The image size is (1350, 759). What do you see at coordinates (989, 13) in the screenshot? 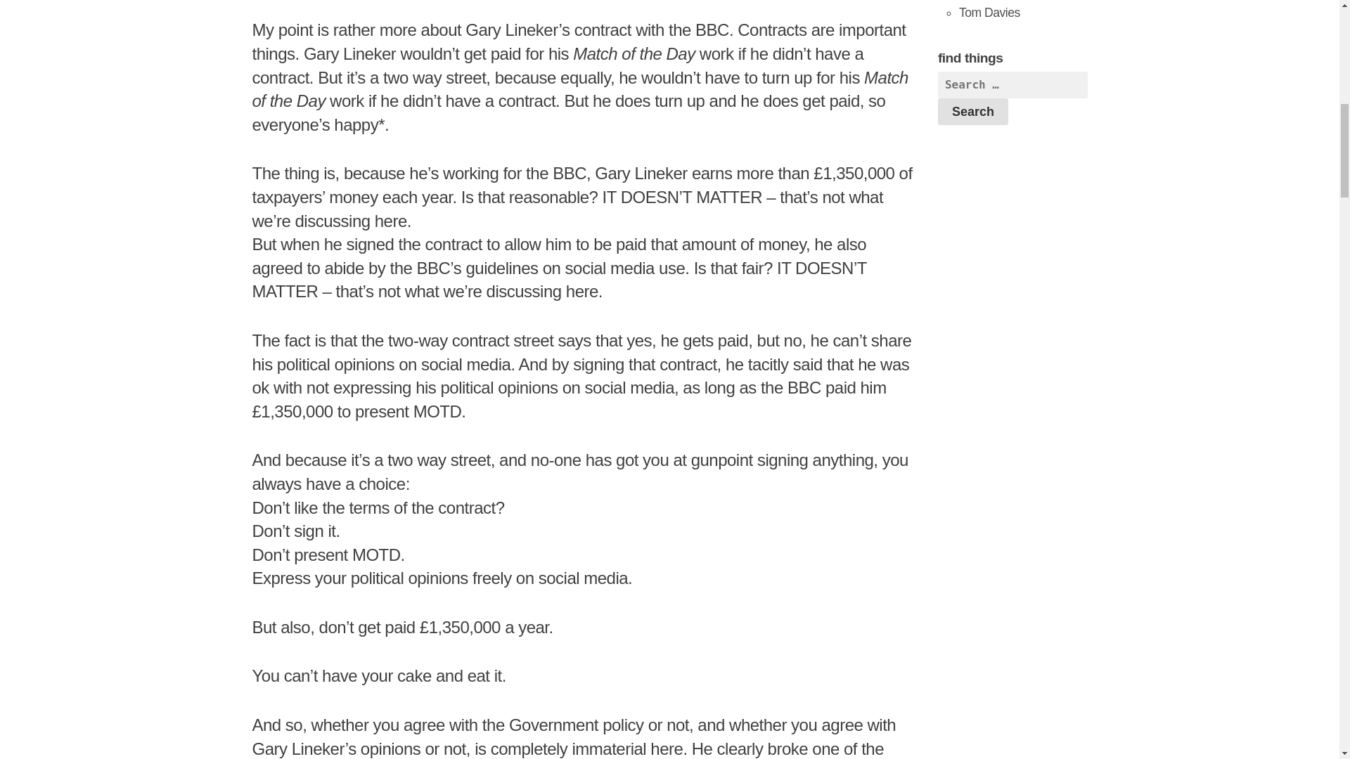
I see `Geoguessr God` at bounding box center [989, 13].